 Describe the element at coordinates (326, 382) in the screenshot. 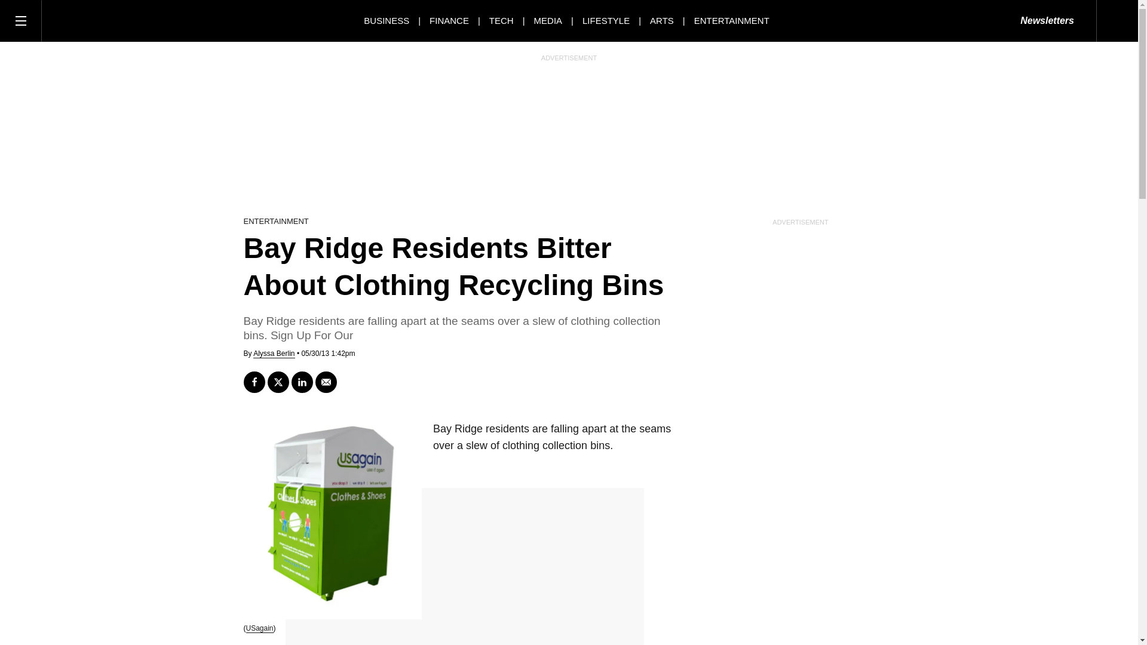

I see `Send email` at that location.